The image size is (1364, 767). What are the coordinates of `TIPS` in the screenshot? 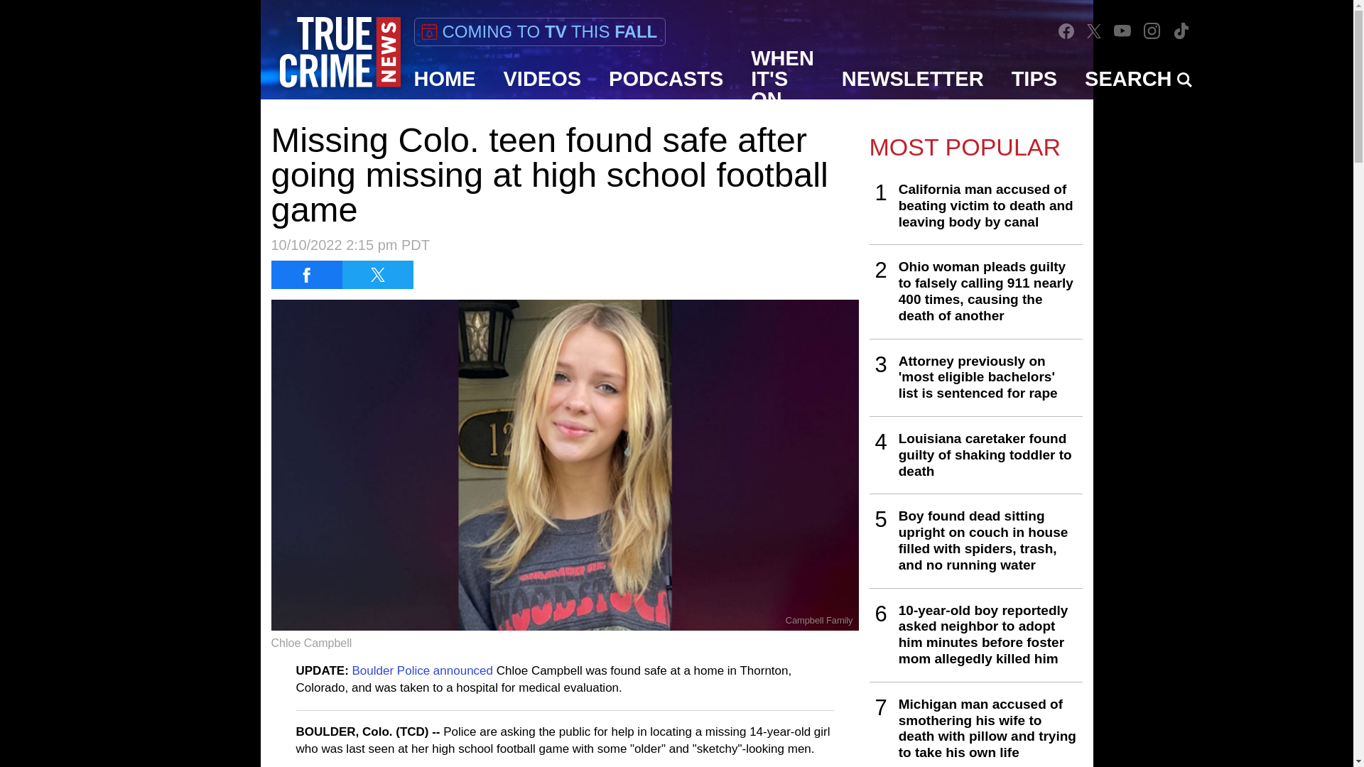 It's located at (1034, 79).